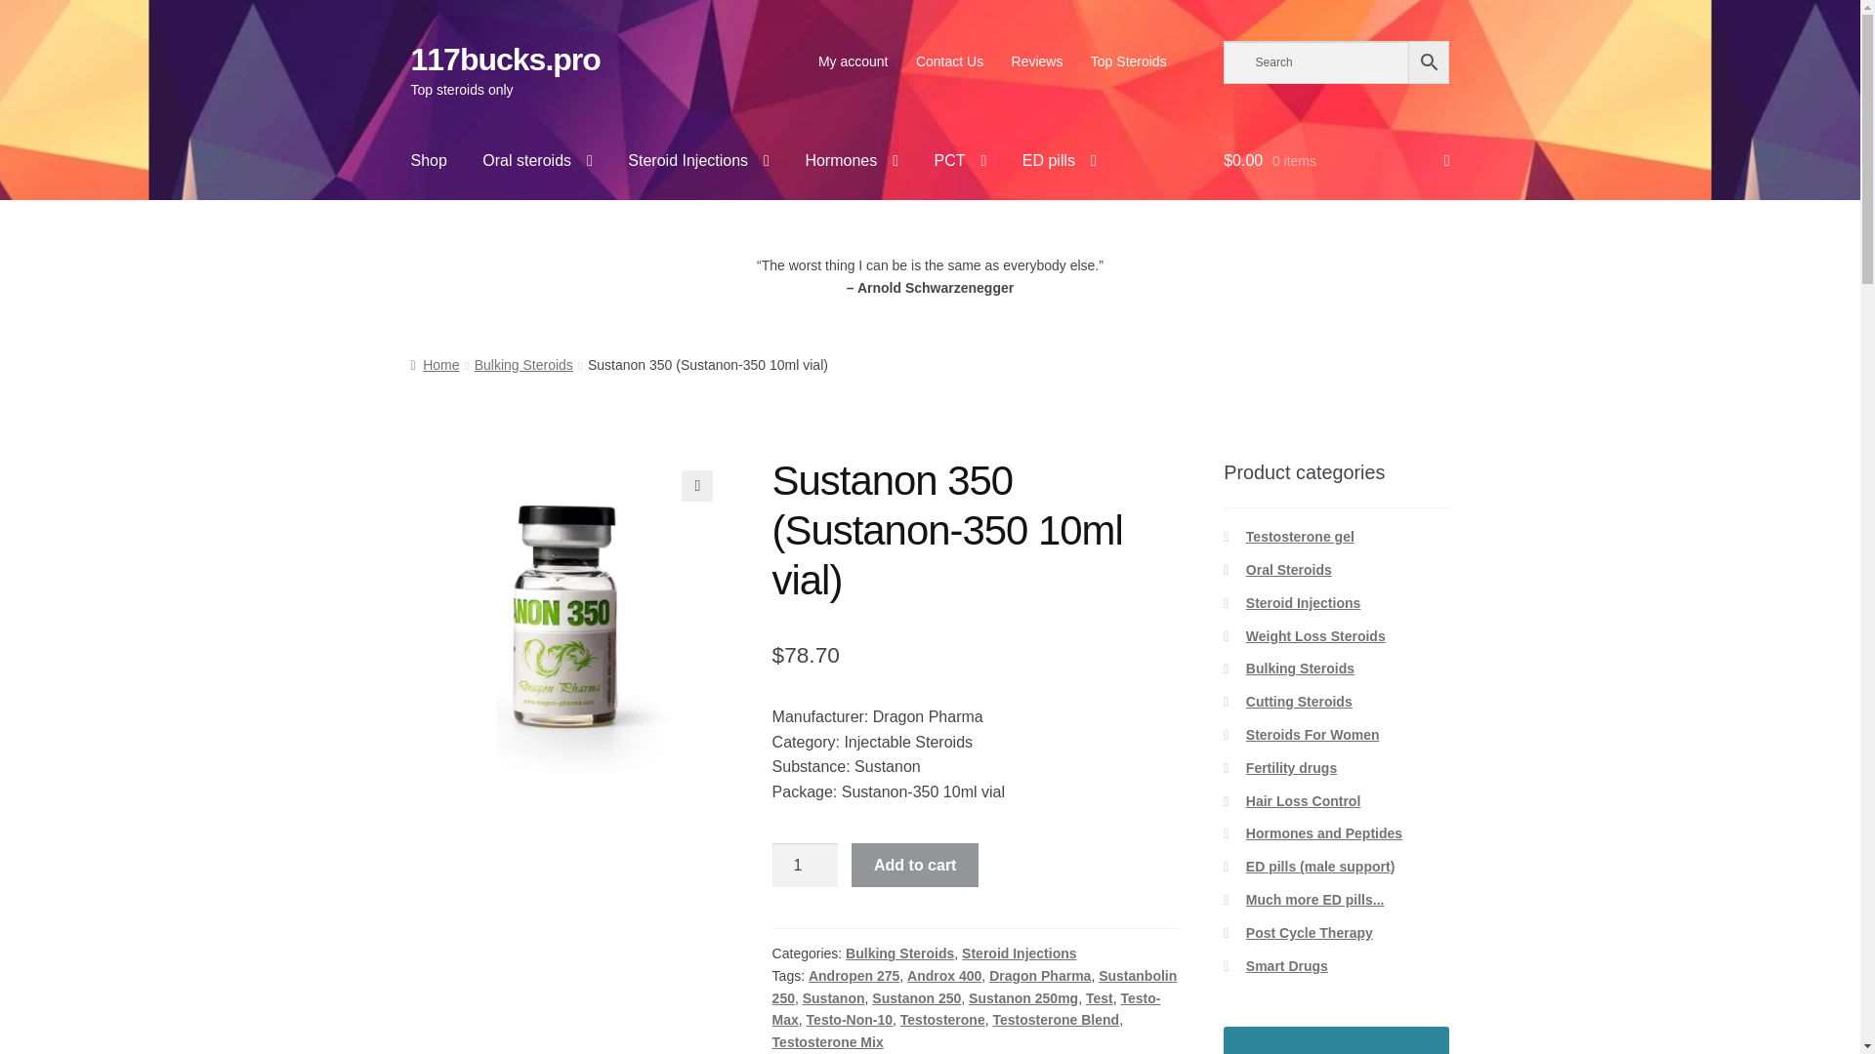 The image size is (1875, 1054). Describe the element at coordinates (1059, 161) in the screenshot. I see `ED pills` at that location.